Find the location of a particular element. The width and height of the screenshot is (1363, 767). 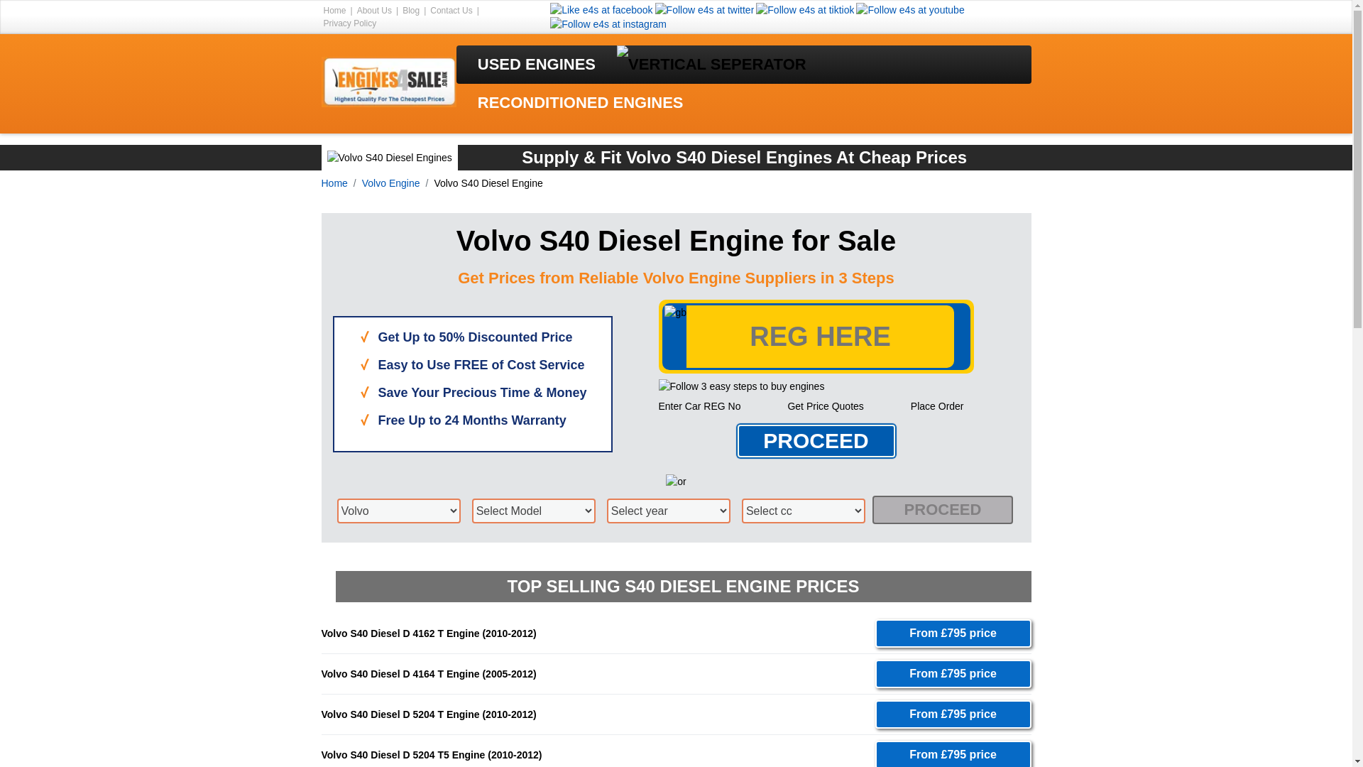

facebook is located at coordinates (601, 10).